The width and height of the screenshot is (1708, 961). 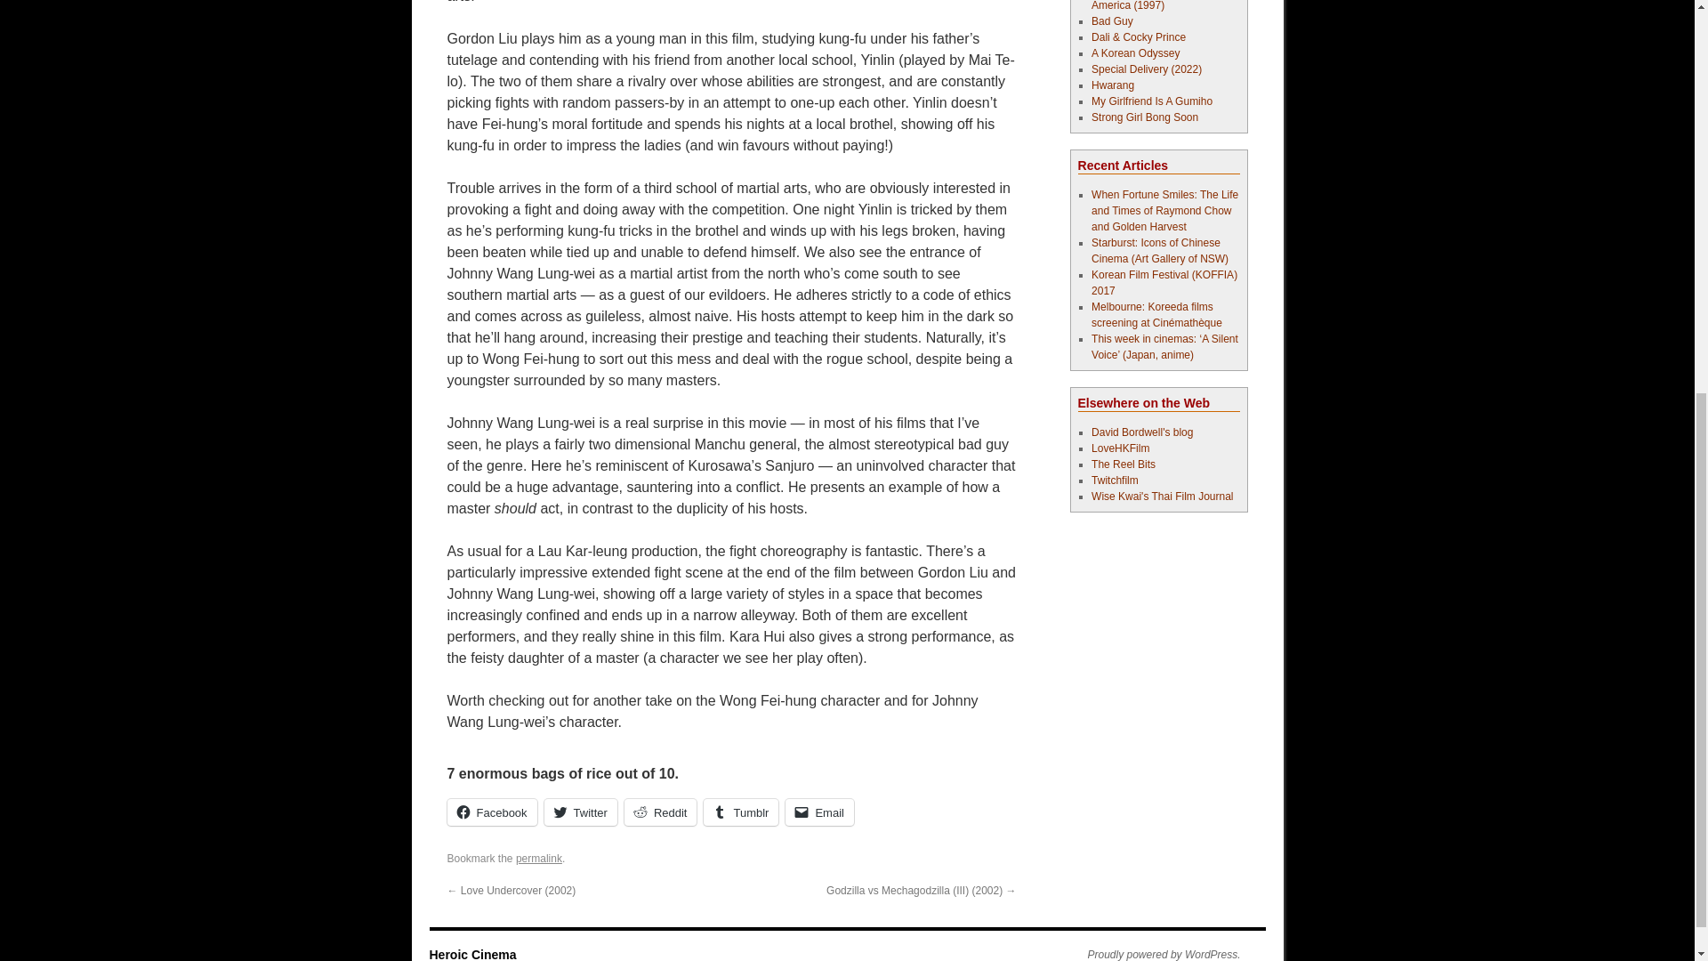 I want to click on permalink, so click(x=538, y=858).